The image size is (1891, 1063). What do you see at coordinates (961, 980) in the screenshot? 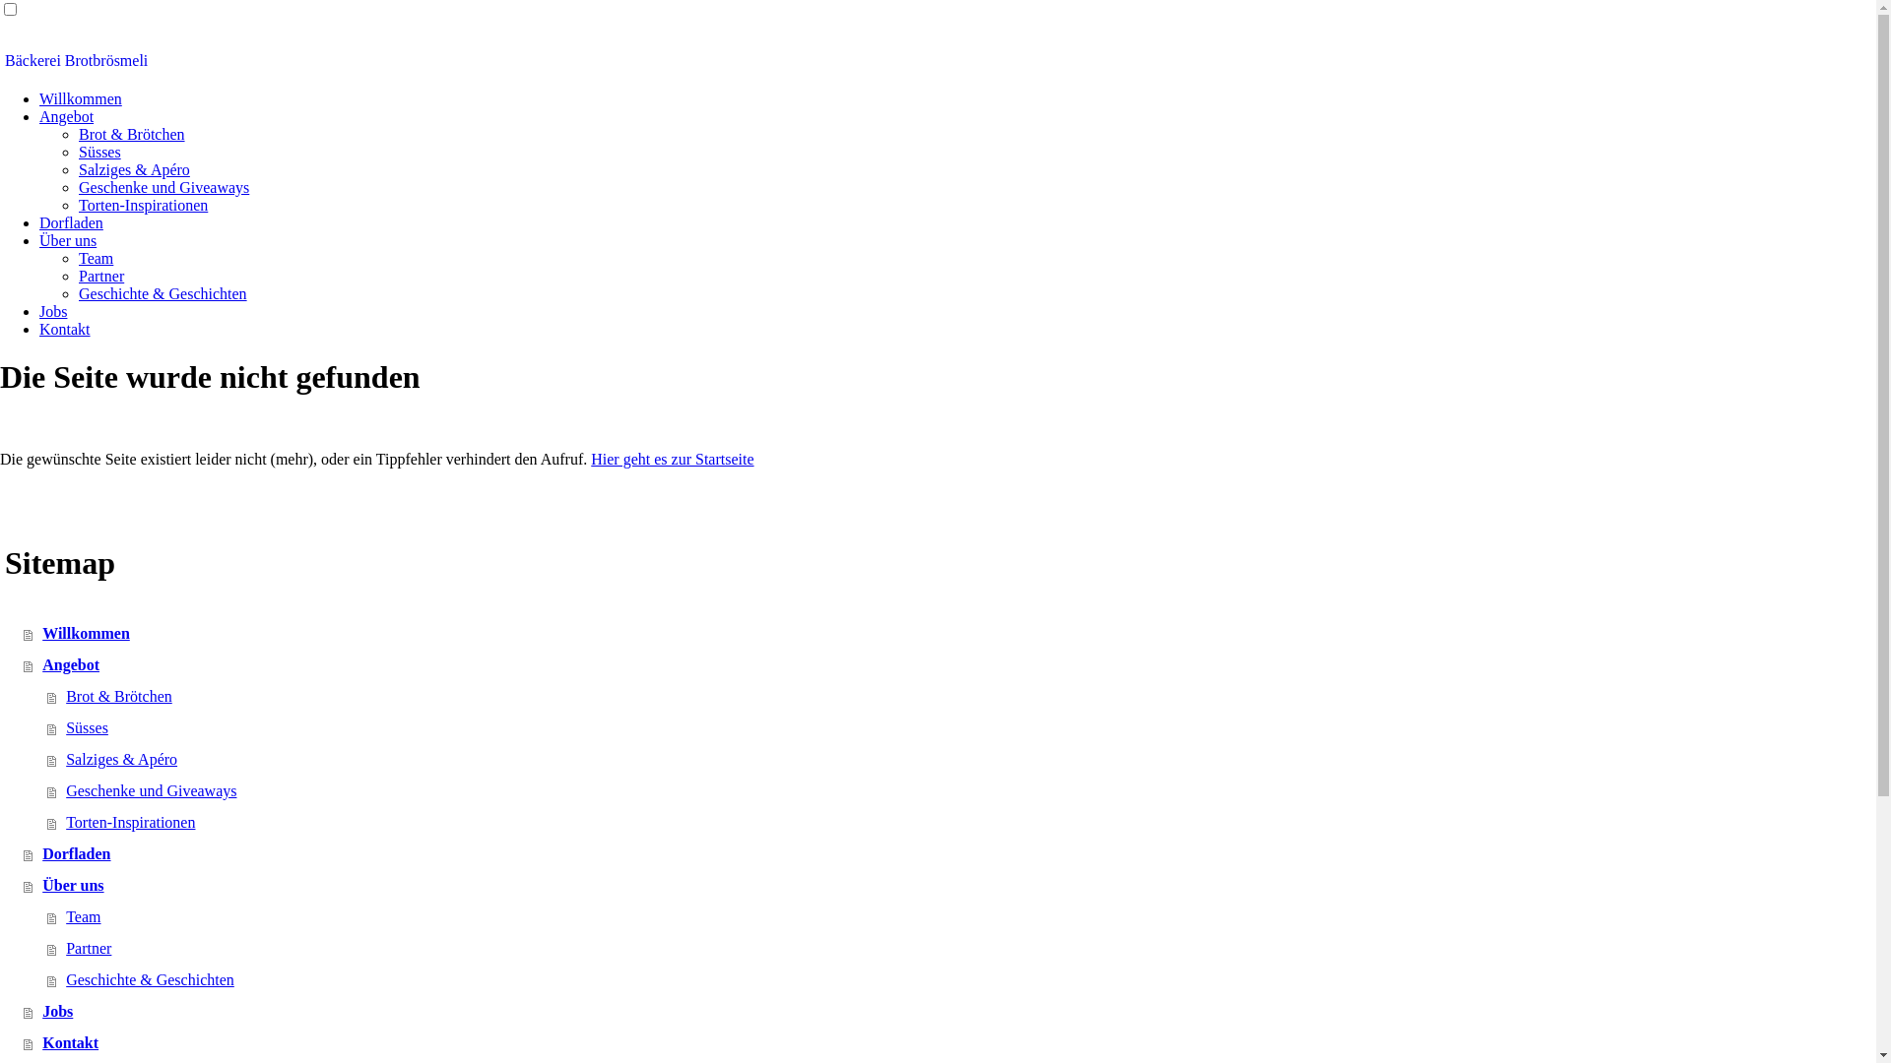
I see `Geschichte & Geschichten` at bounding box center [961, 980].